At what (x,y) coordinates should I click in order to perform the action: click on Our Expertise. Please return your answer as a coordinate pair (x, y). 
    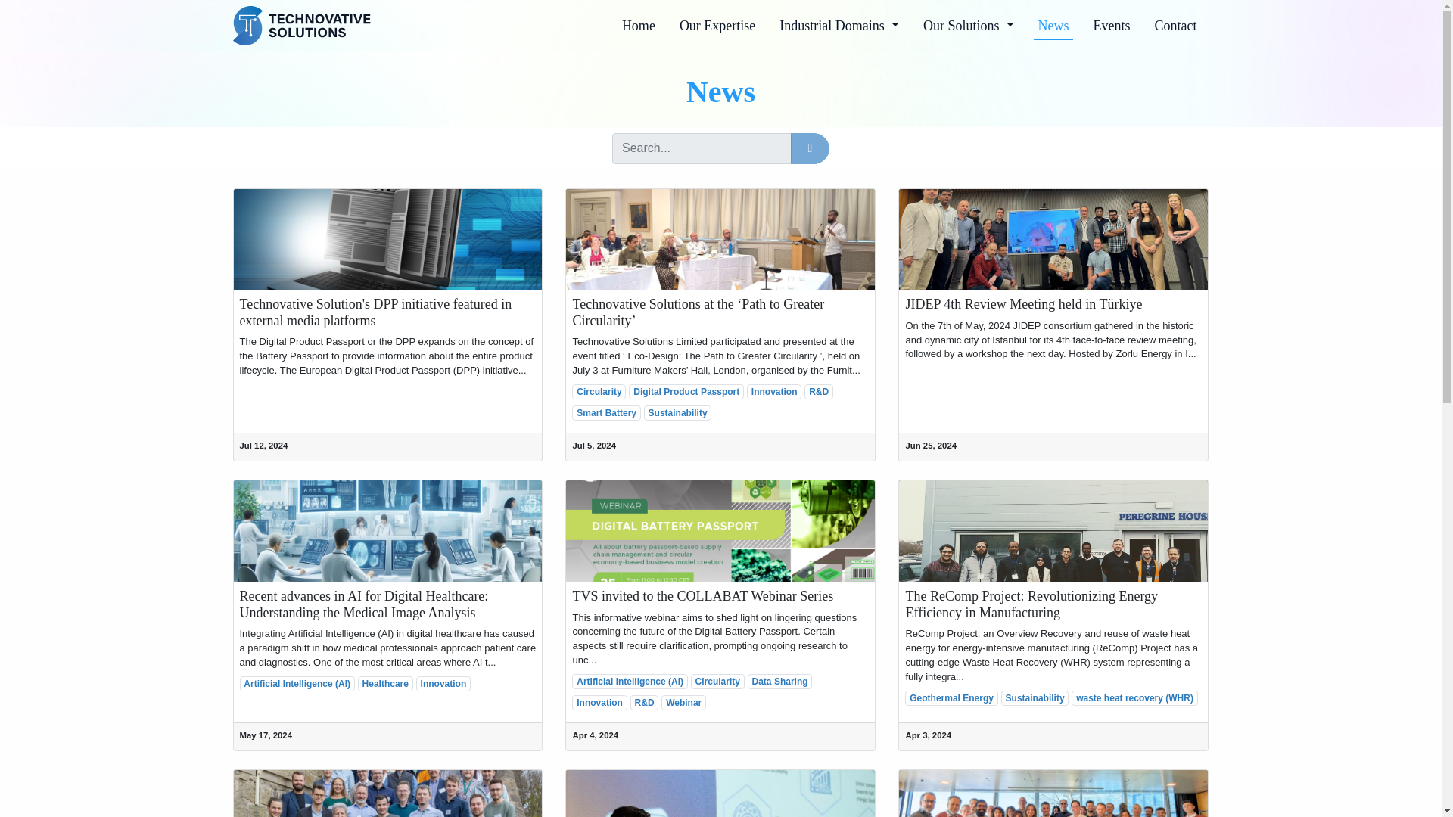
    Looking at the image, I should click on (717, 26).